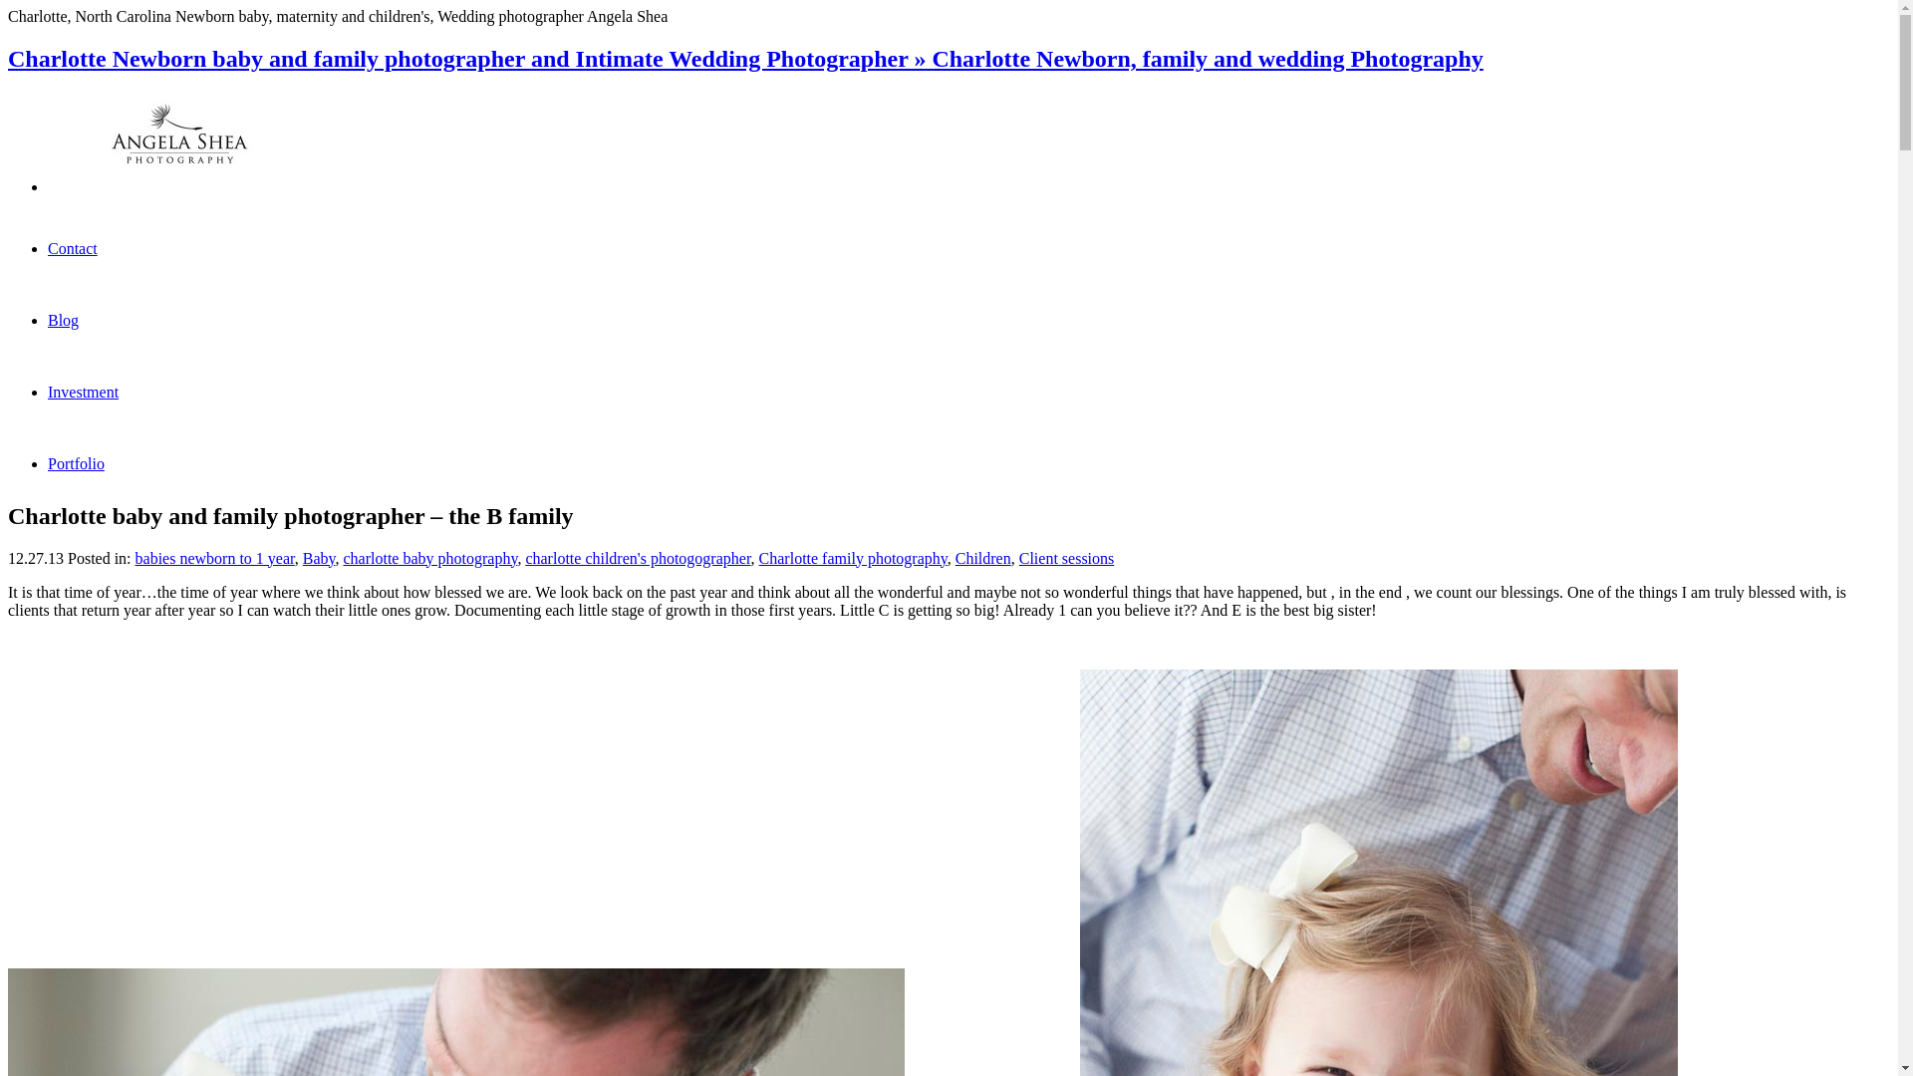 The width and height of the screenshot is (1913, 1076). I want to click on Contact, so click(72, 248).